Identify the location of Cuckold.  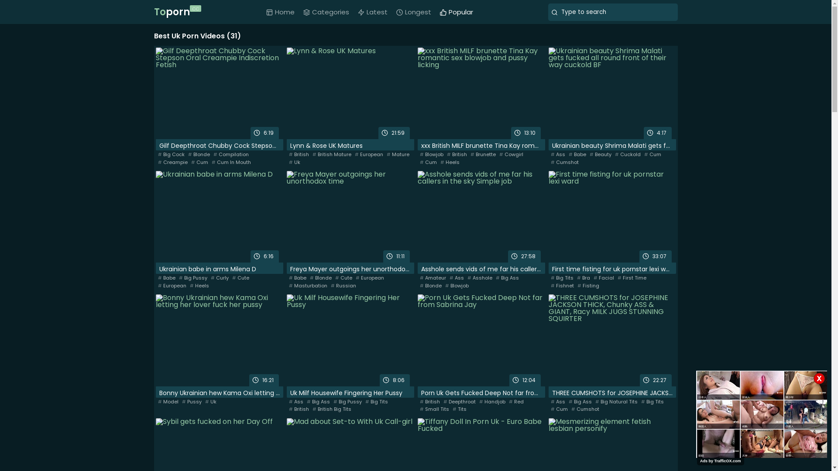
(628, 154).